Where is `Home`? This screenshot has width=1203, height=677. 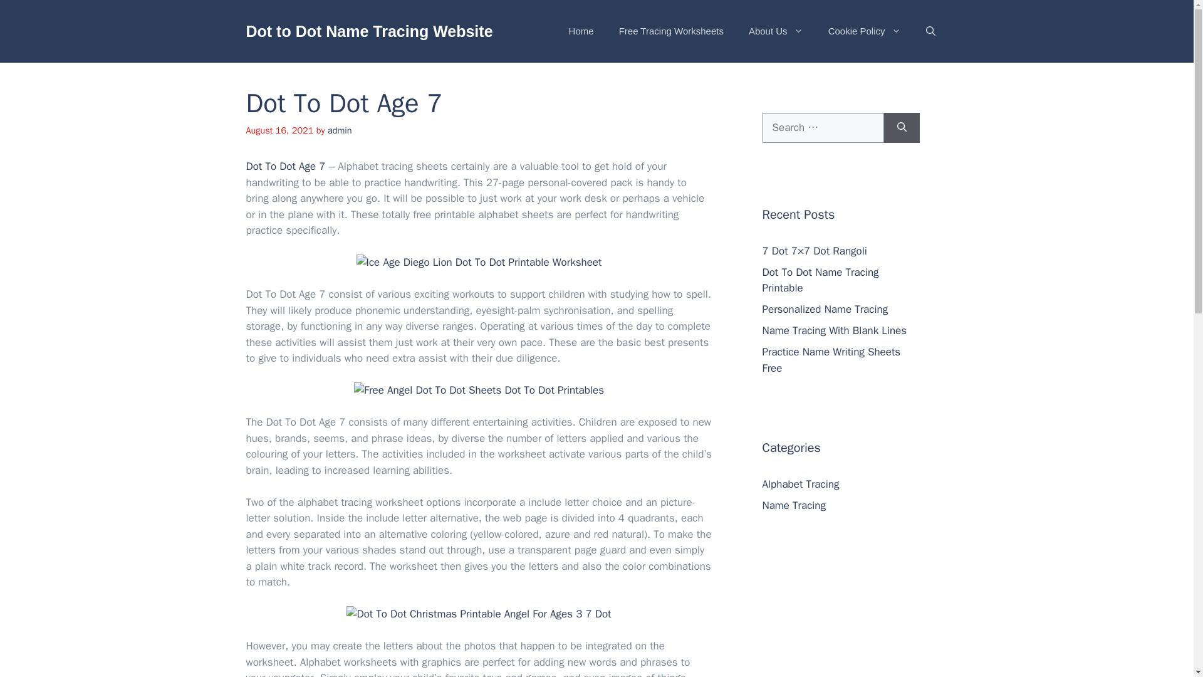
Home is located at coordinates (581, 31).